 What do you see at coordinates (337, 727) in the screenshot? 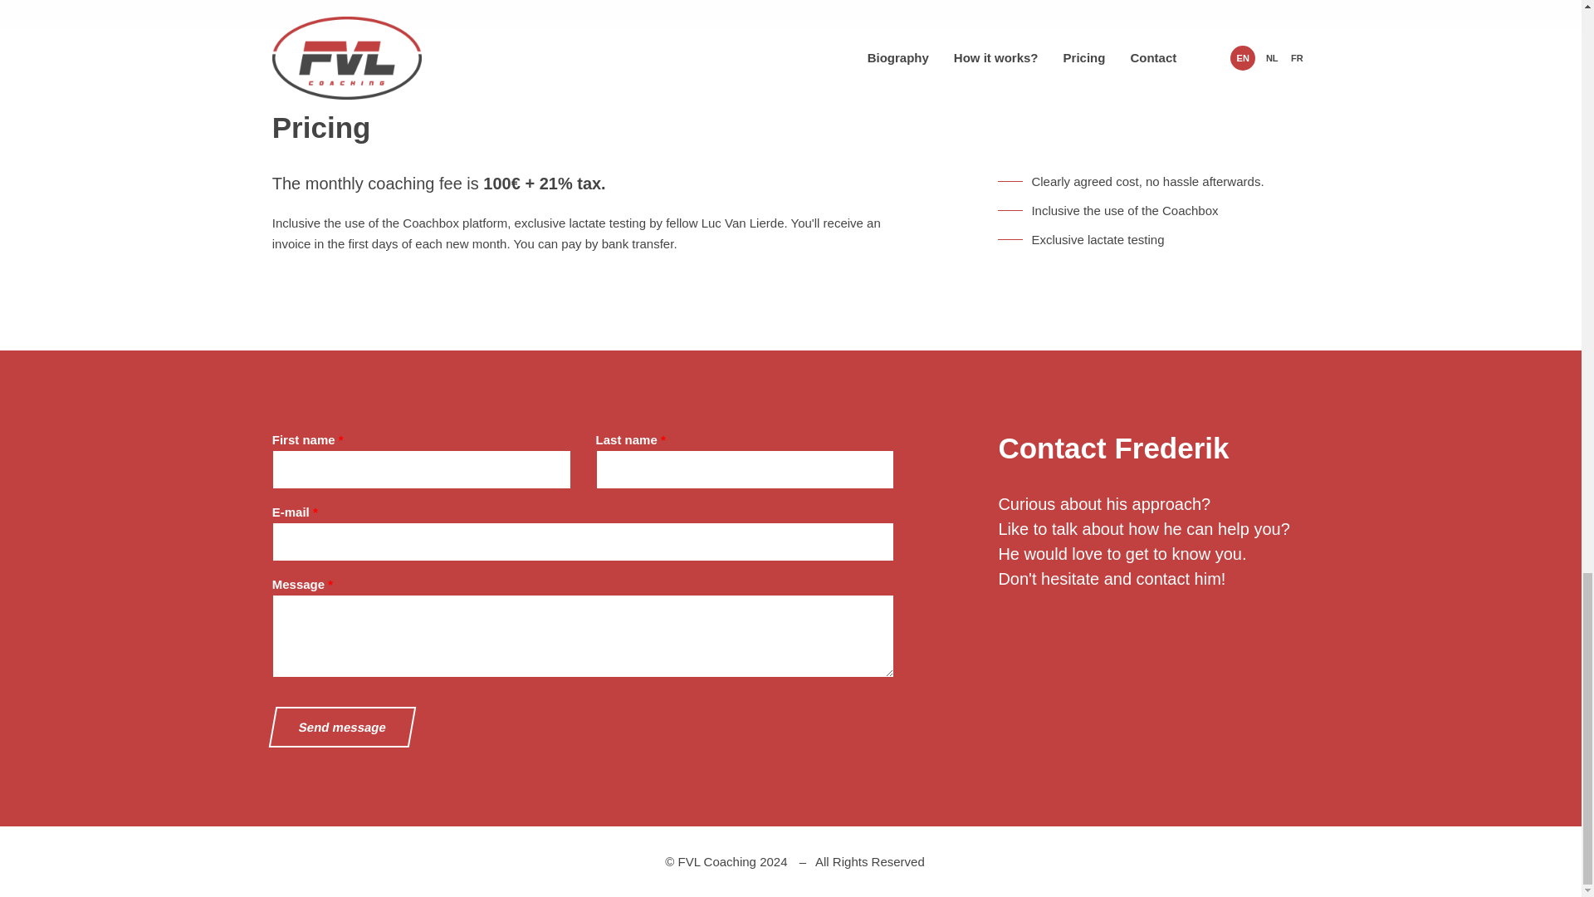
I see `Send message` at bounding box center [337, 727].